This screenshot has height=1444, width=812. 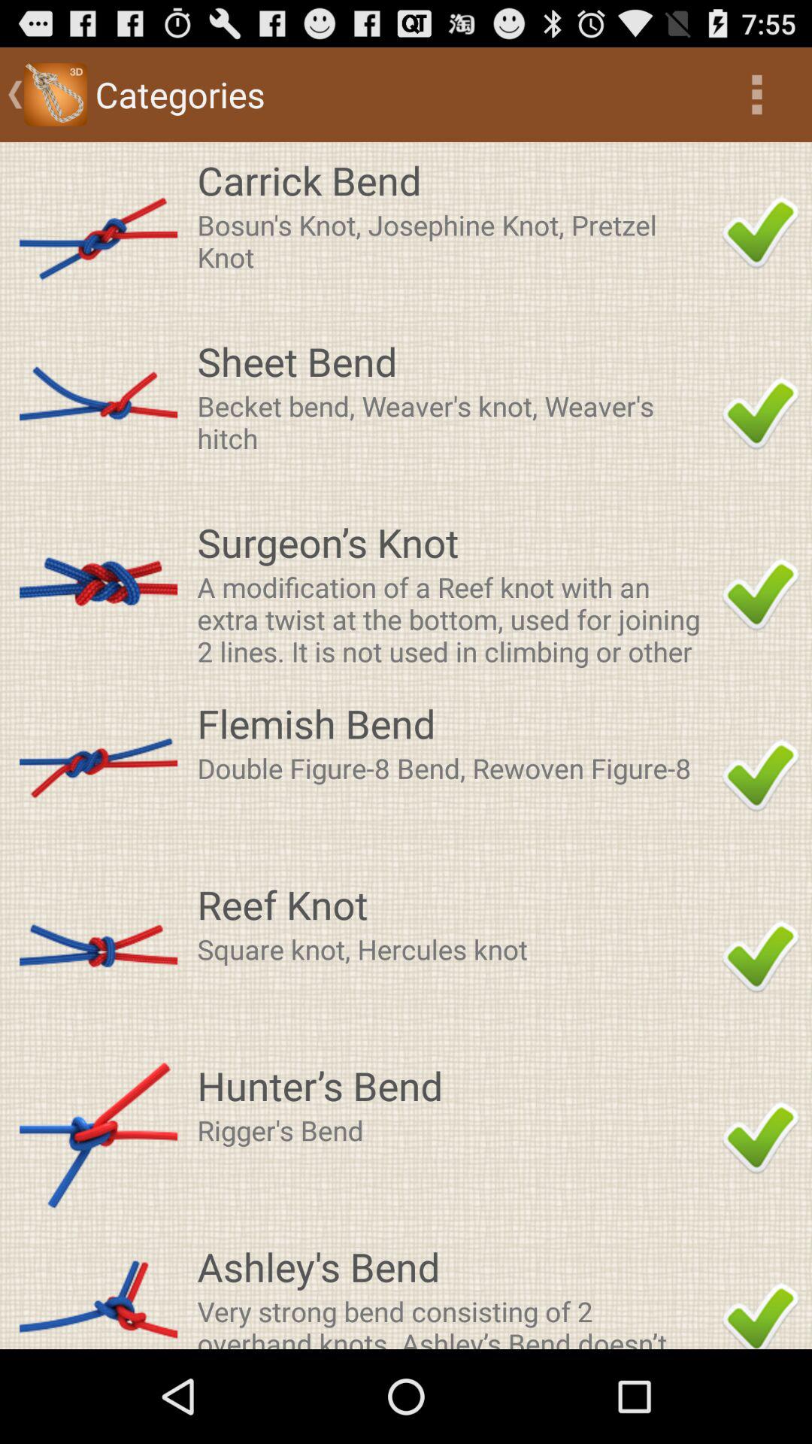 What do you see at coordinates (756, 95) in the screenshot?
I see `launch icon to the right of the categories item` at bounding box center [756, 95].